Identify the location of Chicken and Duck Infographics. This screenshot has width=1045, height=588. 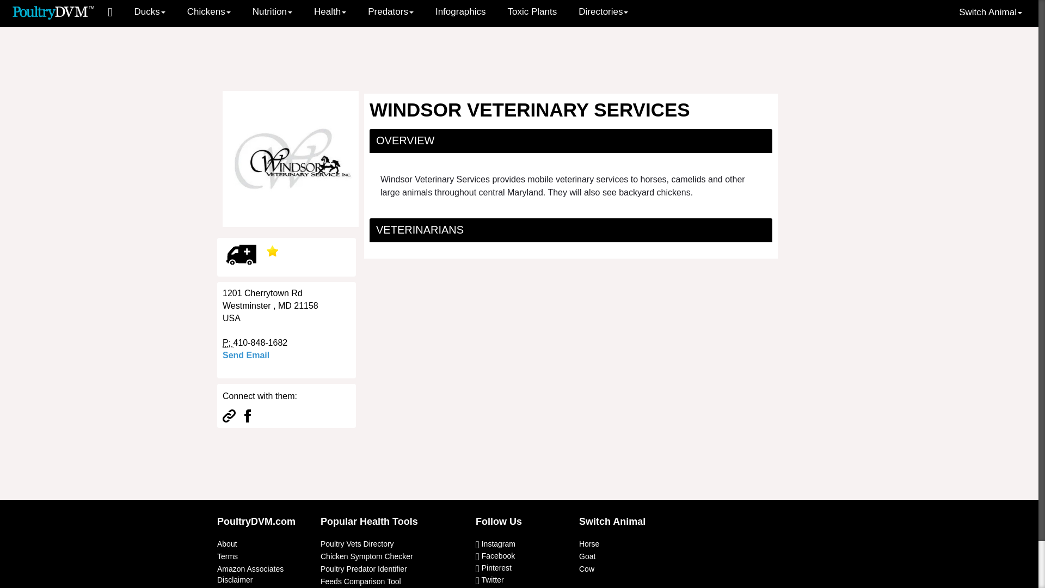
(460, 12).